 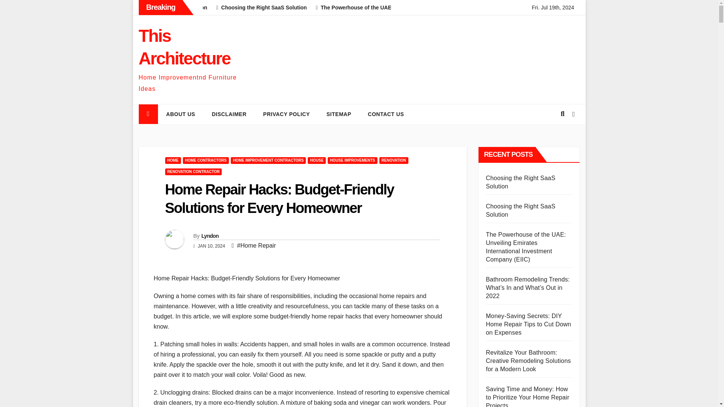 I want to click on HOUSE IMPROVEMENTS, so click(x=352, y=161).